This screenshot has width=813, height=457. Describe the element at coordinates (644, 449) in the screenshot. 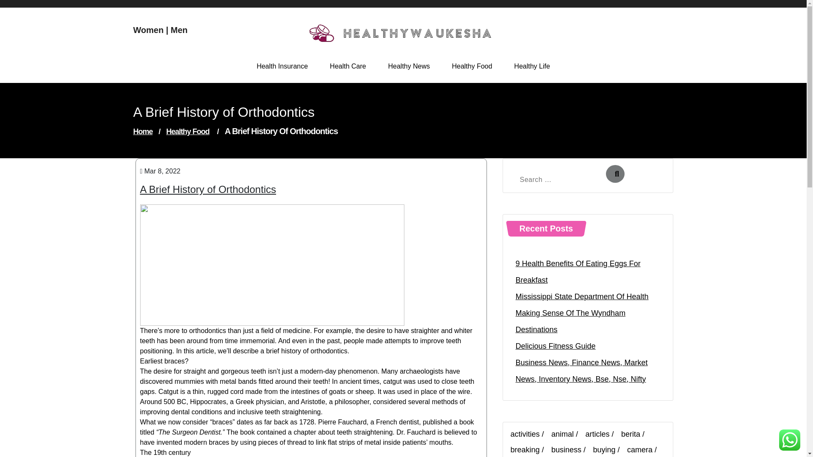

I see `camera` at that location.